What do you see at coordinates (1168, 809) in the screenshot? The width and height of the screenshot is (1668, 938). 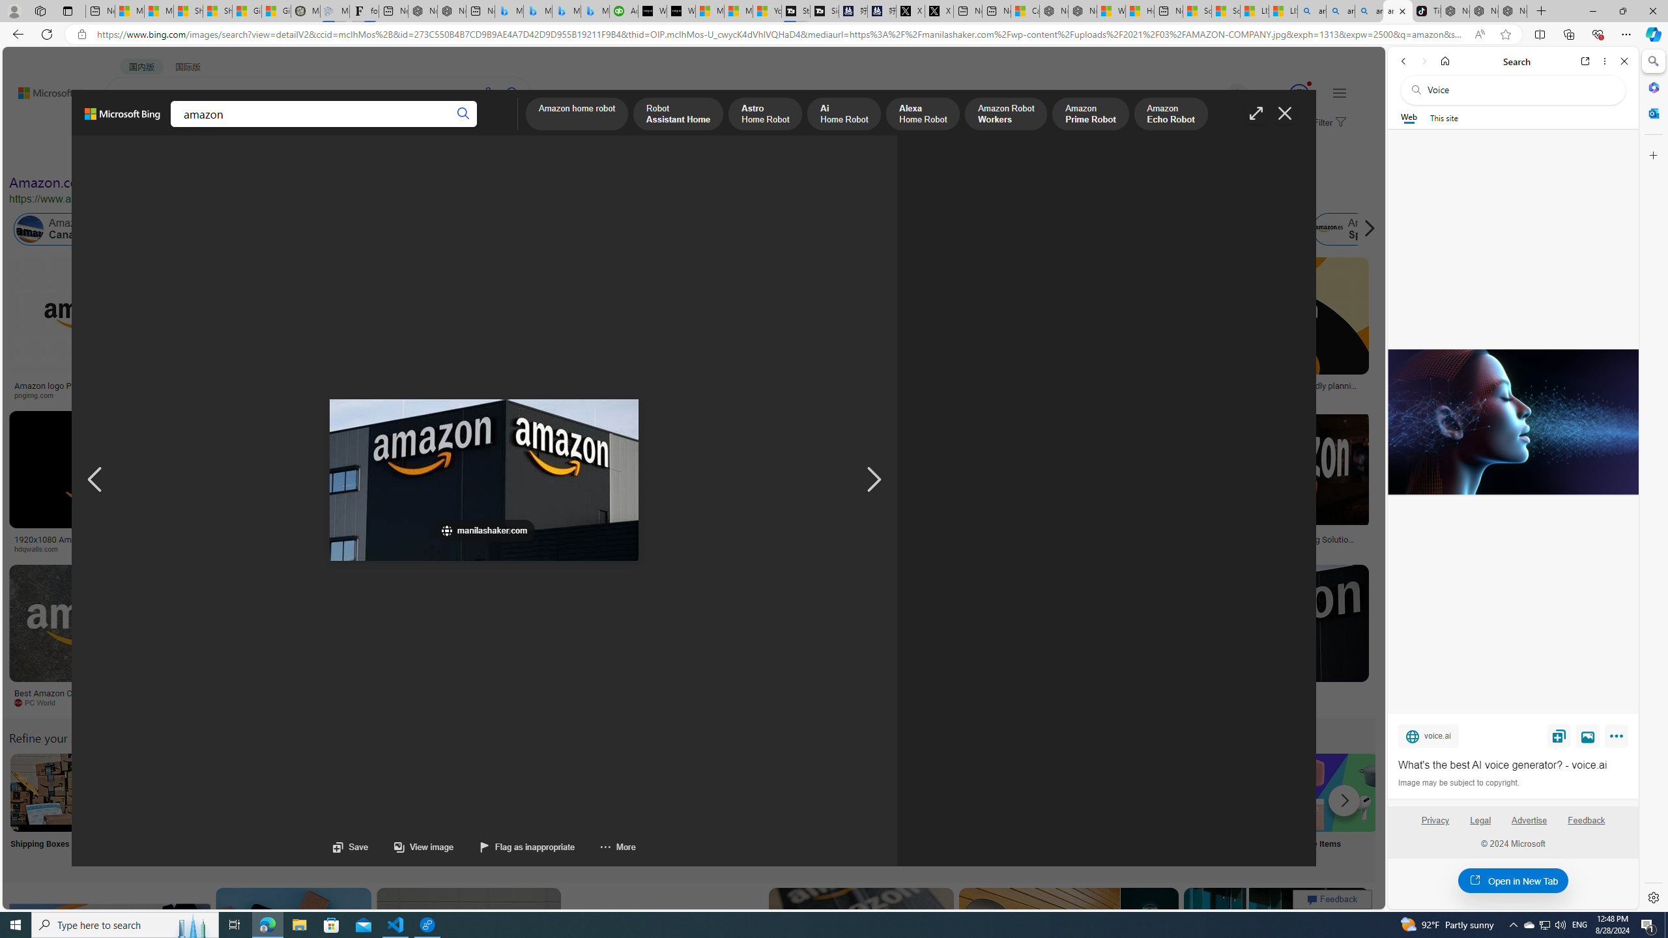 I see `Amazon Prime Label Prime Label` at bounding box center [1168, 809].